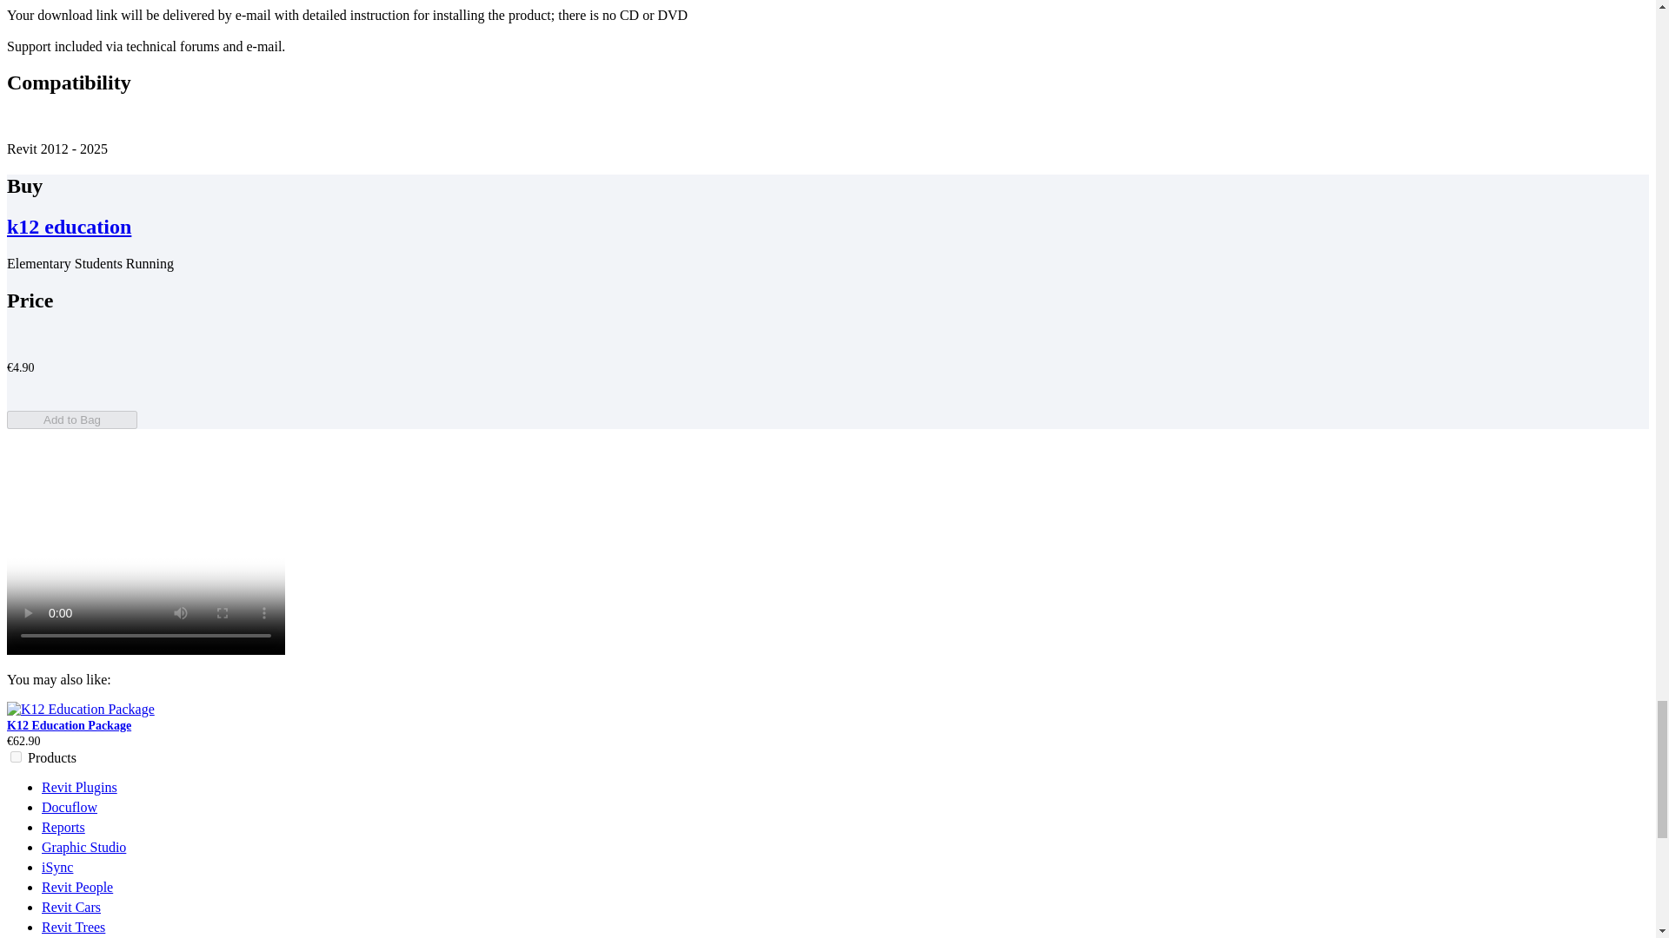 The image size is (1669, 938). Describe the element at coordinates (69, 726) in the screenshot. I see `K12 Education Package` at that location.